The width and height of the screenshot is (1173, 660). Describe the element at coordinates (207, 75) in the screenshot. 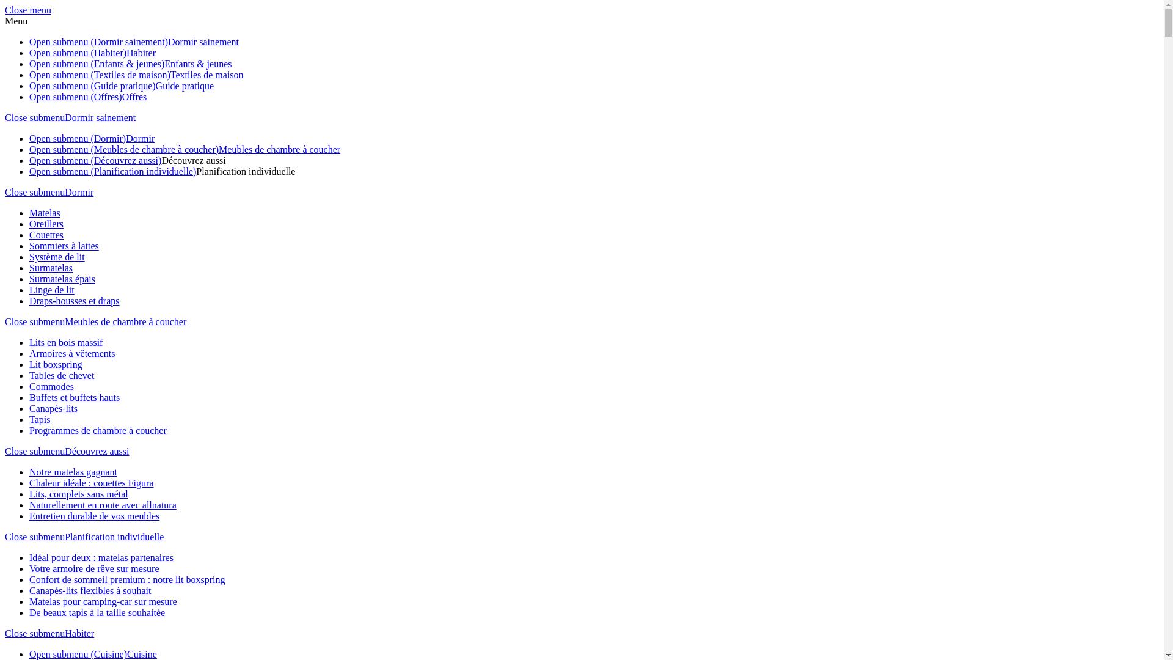

I see `Textiles de maison` at that location.